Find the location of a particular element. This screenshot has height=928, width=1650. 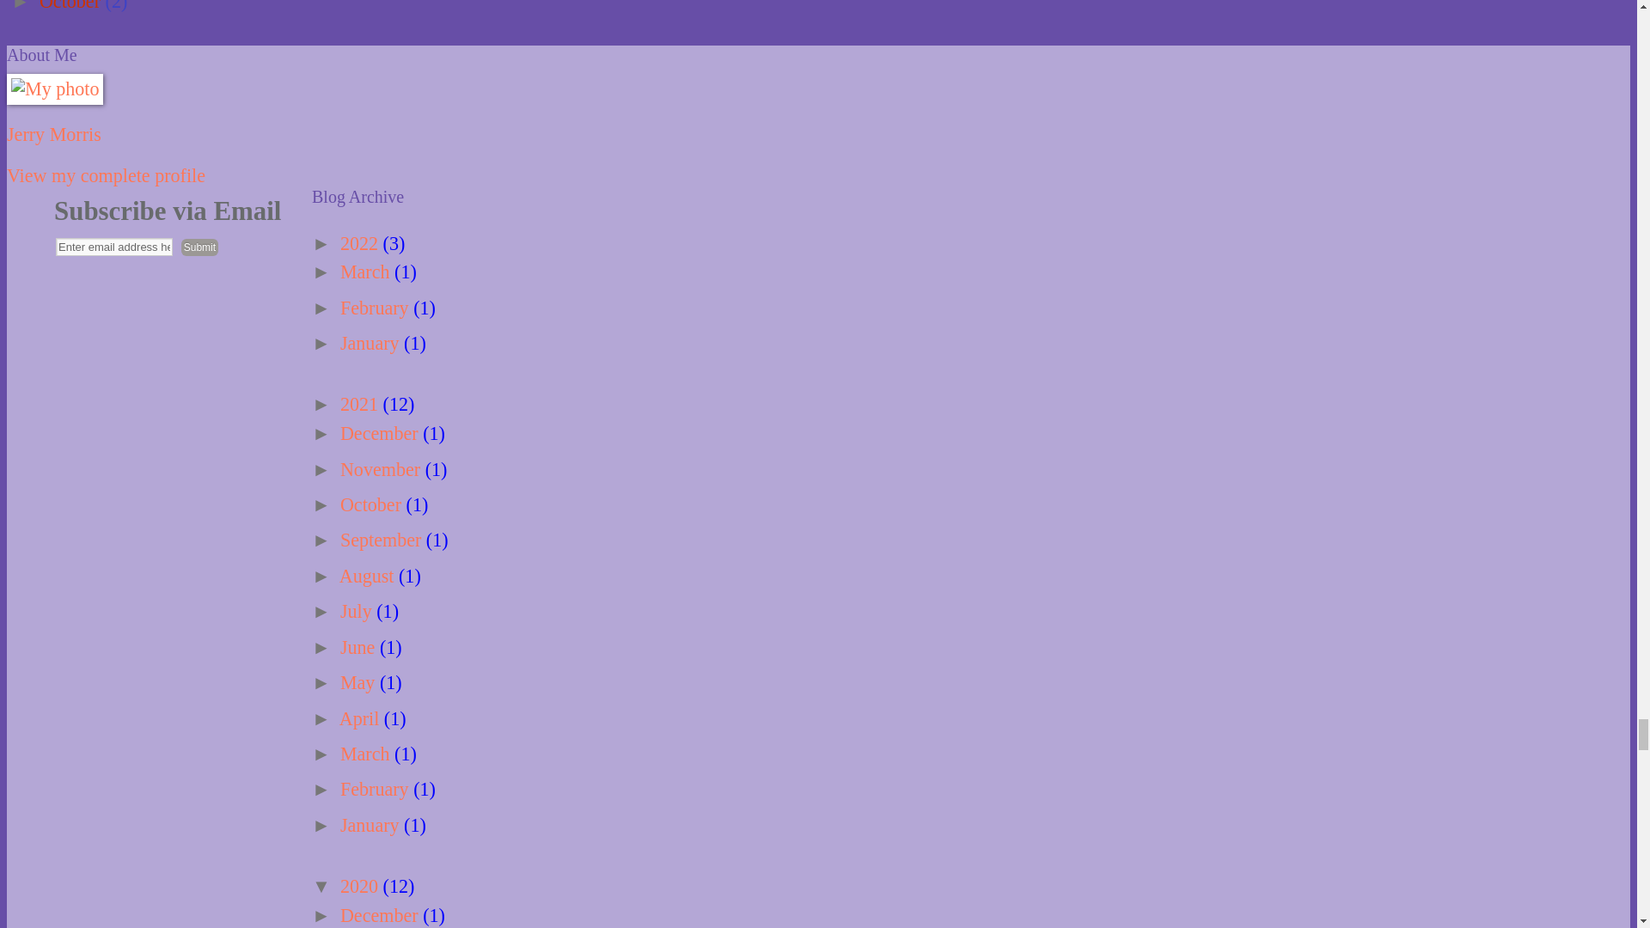

Submit is located at coordinates (199, 247).